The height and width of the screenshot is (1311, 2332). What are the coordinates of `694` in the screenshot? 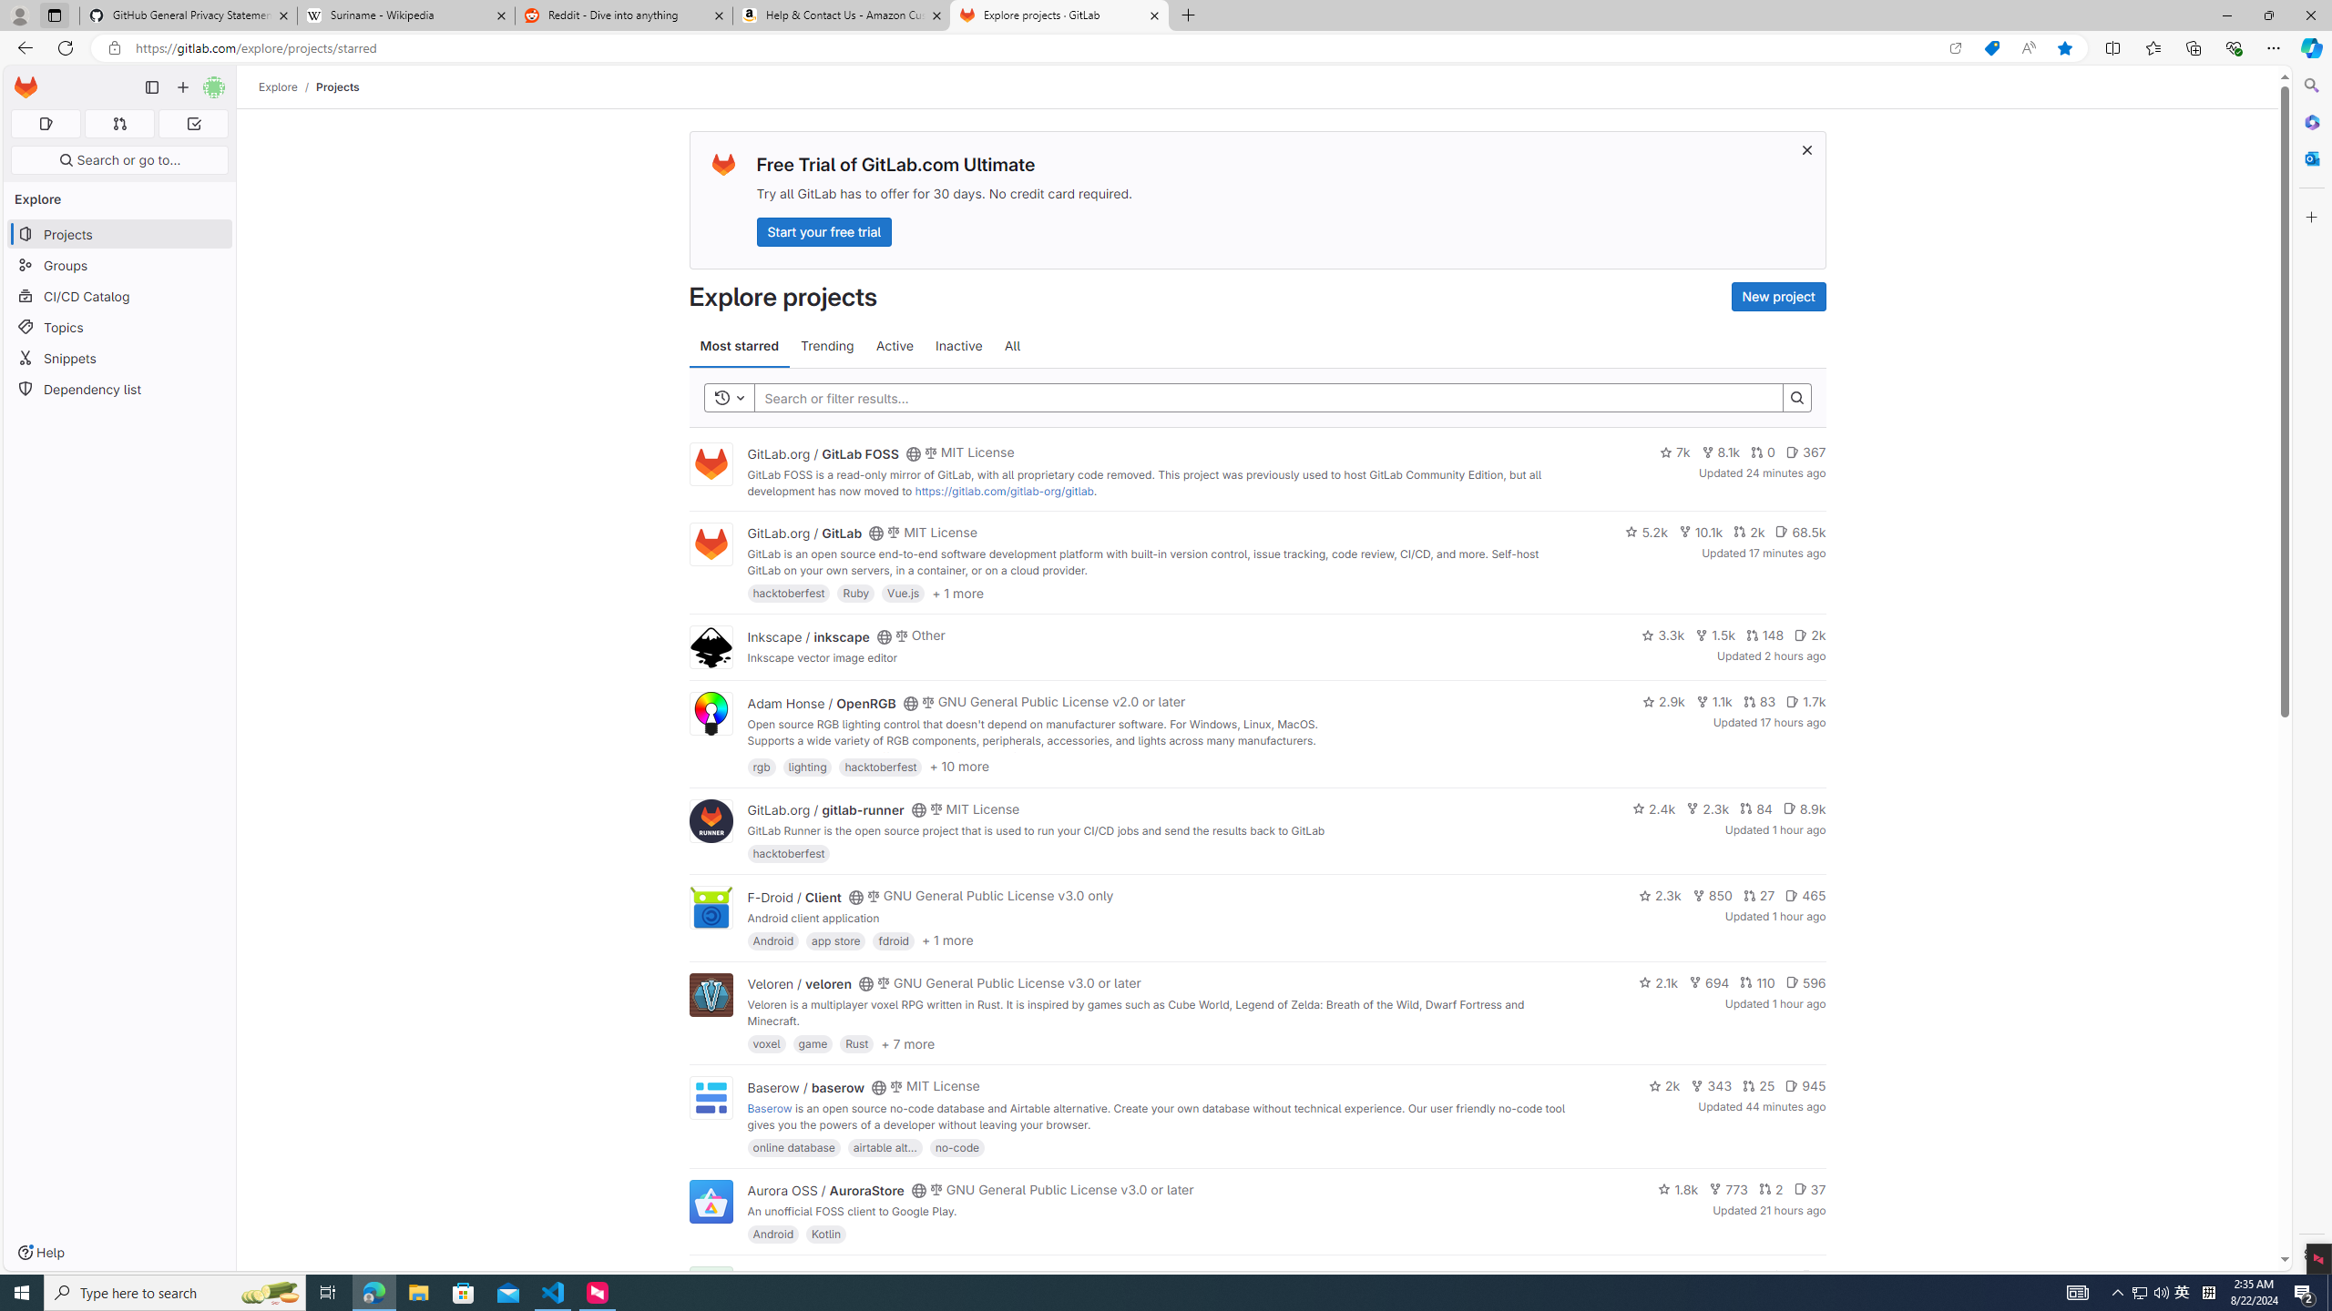 It's located at (1709, 982).